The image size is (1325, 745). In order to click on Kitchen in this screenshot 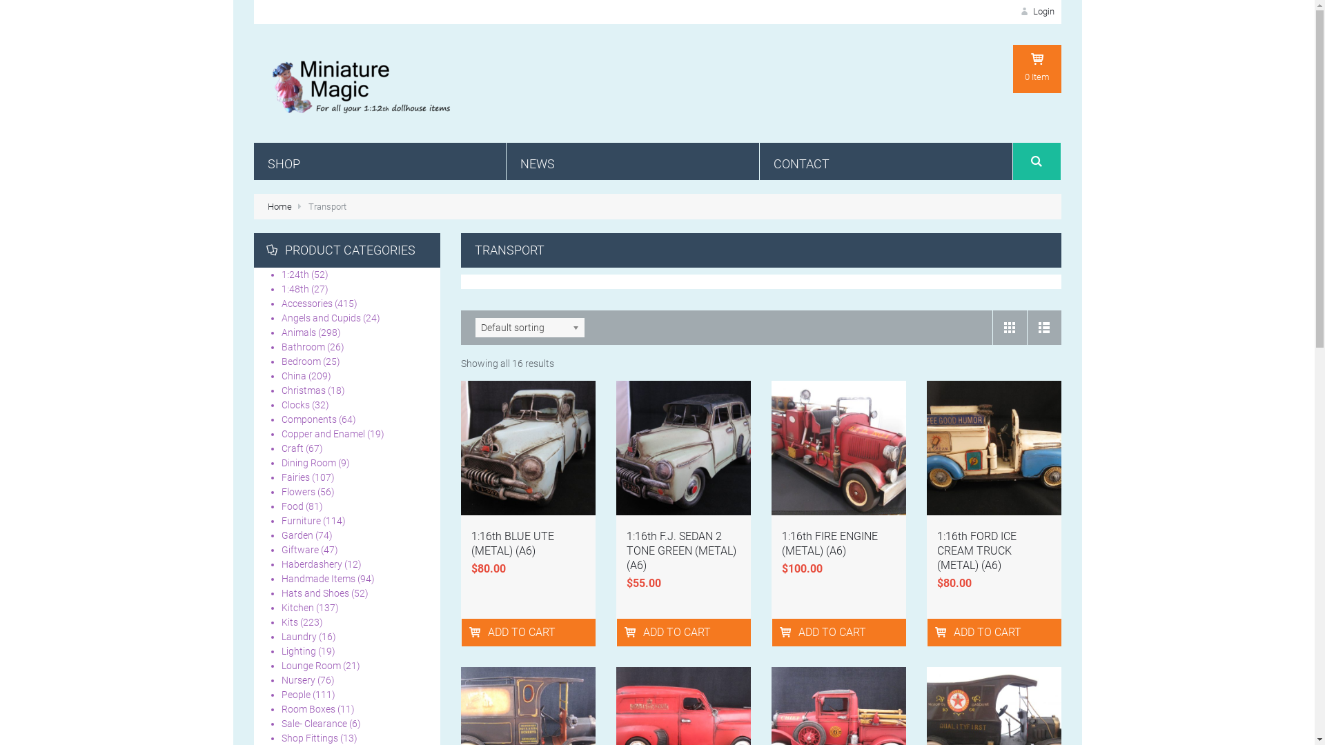, I will do `click(298, 608)`.